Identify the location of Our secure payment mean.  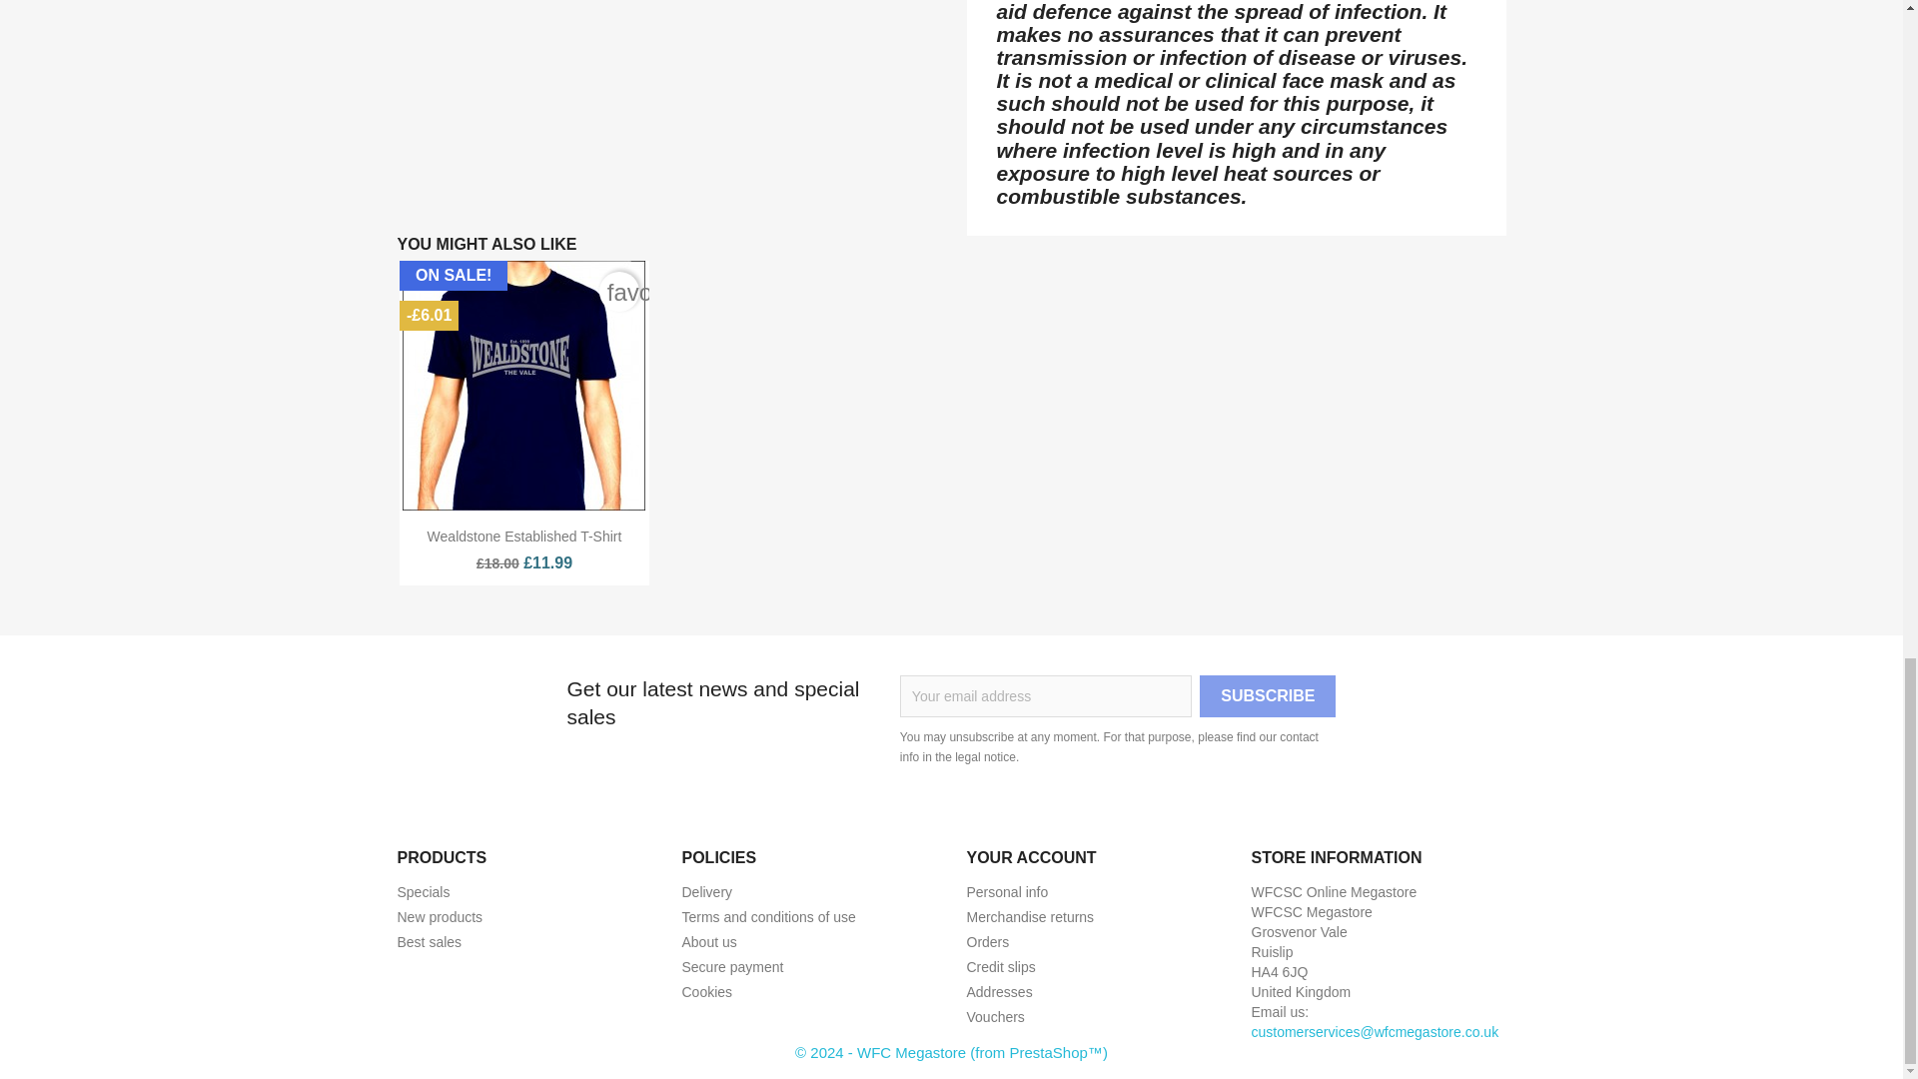
(731, 967).